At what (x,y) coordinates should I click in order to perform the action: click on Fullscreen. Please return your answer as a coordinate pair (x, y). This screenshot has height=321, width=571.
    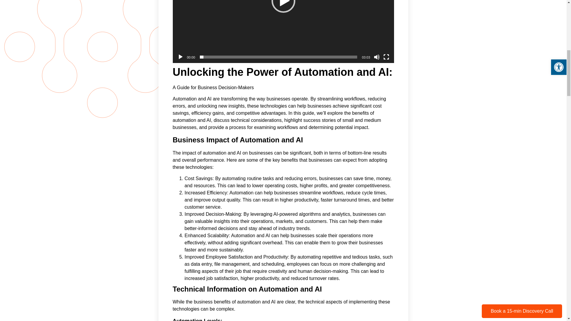
    Looking at the image, I should click on (386, 57).